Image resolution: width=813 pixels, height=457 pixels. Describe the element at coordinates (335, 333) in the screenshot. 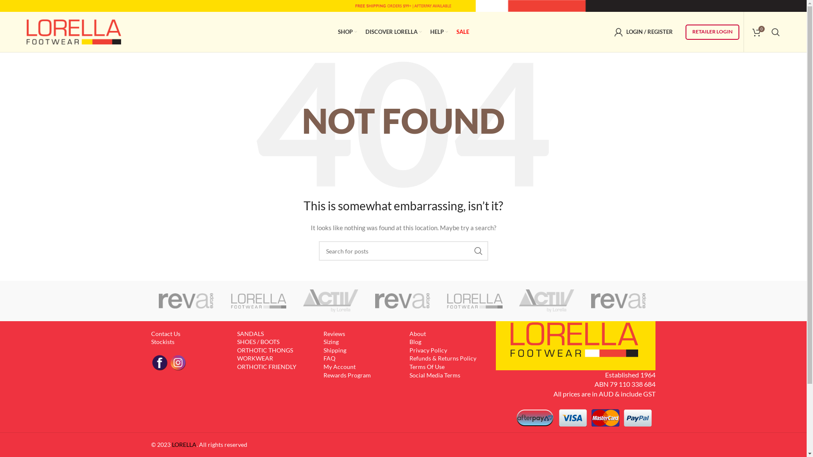

I see `Reviews` at that location.